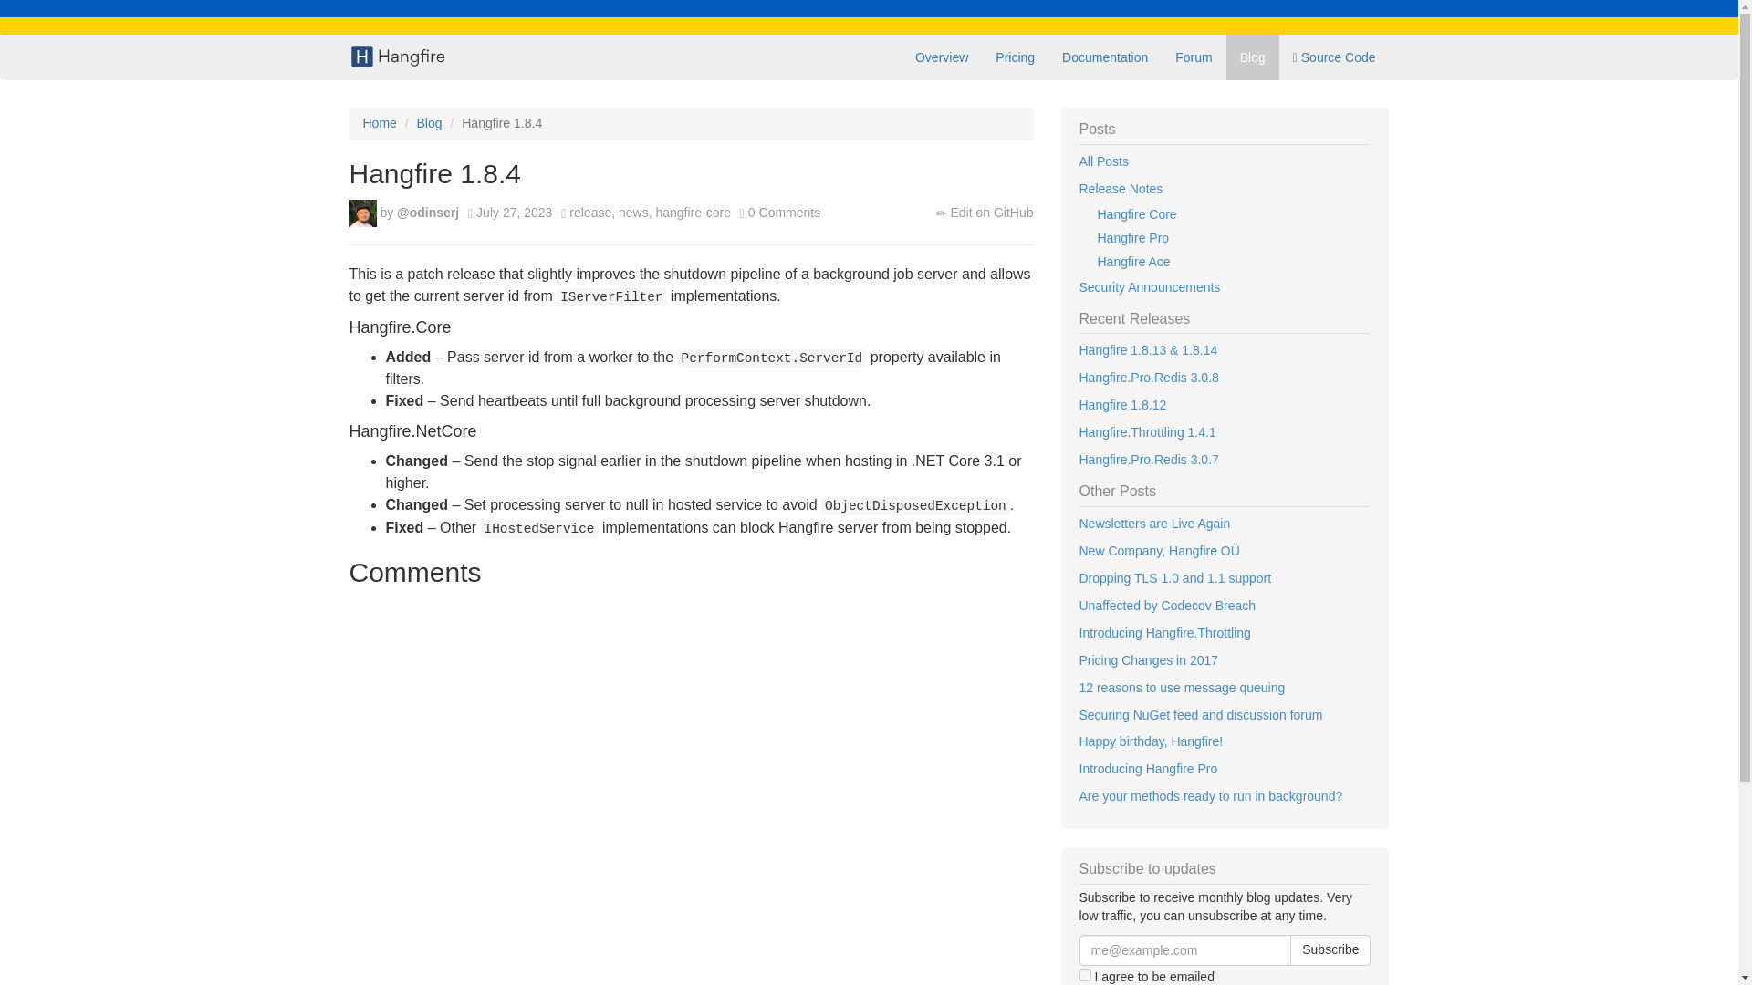  I want to click on Edit on GitHub, so click(991, 212).